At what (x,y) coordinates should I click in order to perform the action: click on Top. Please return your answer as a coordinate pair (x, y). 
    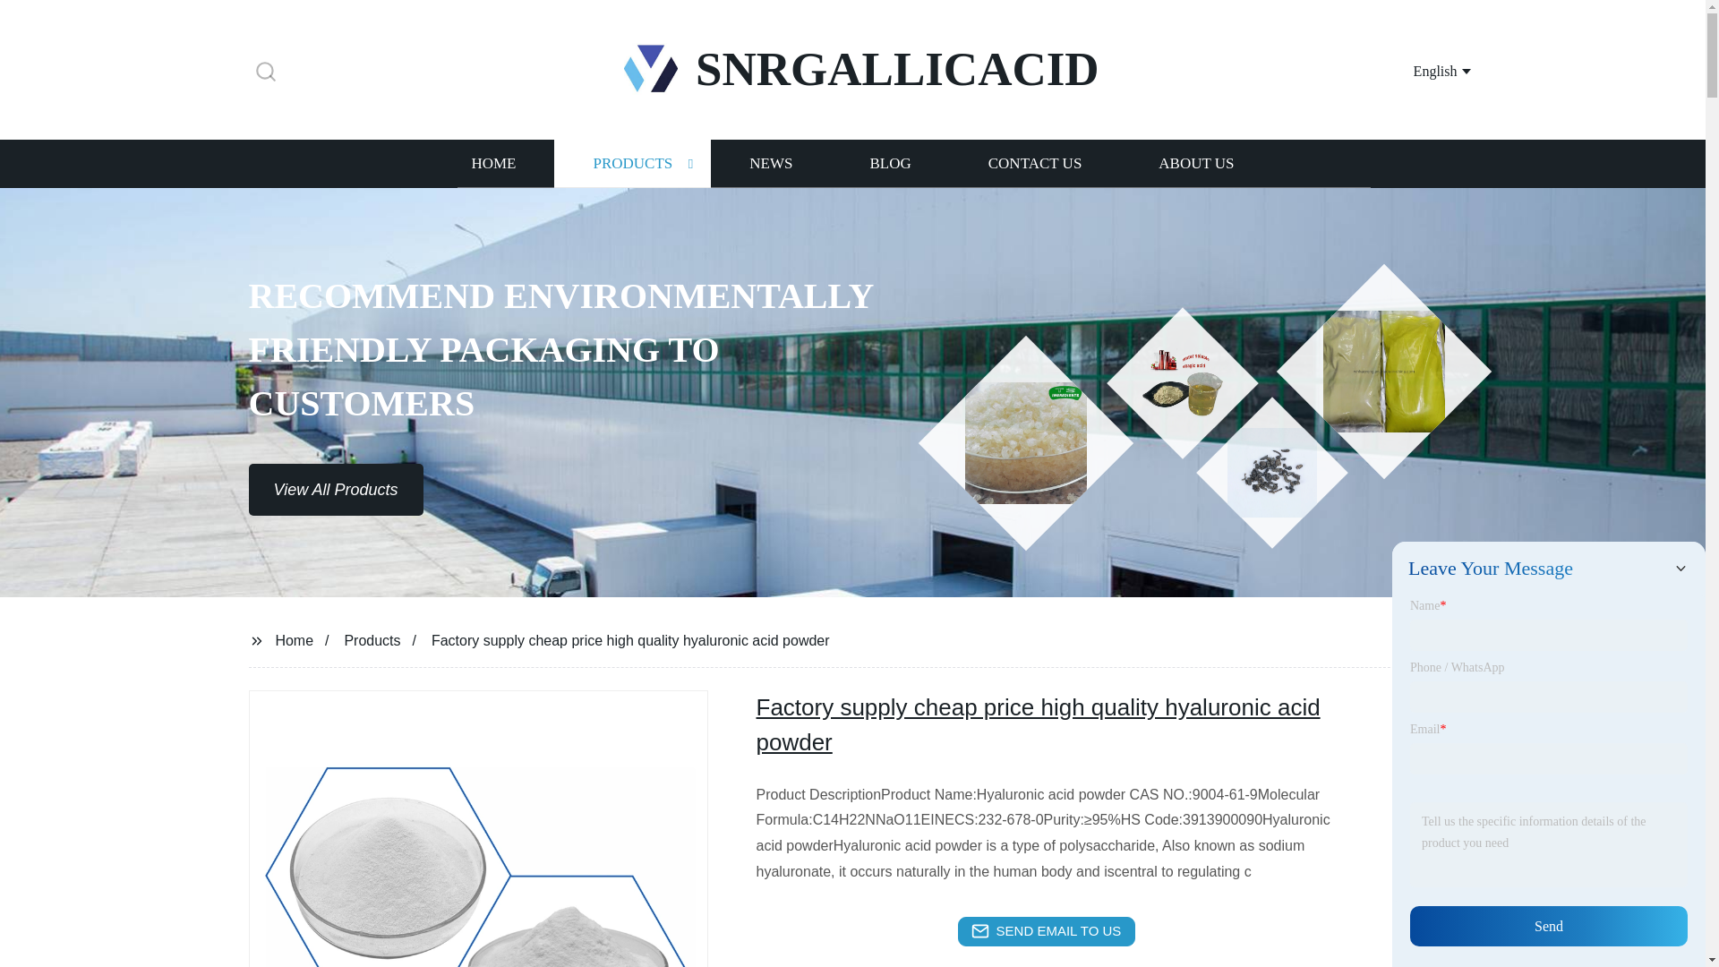
    Looking at the image, I should click on (1658, 919).